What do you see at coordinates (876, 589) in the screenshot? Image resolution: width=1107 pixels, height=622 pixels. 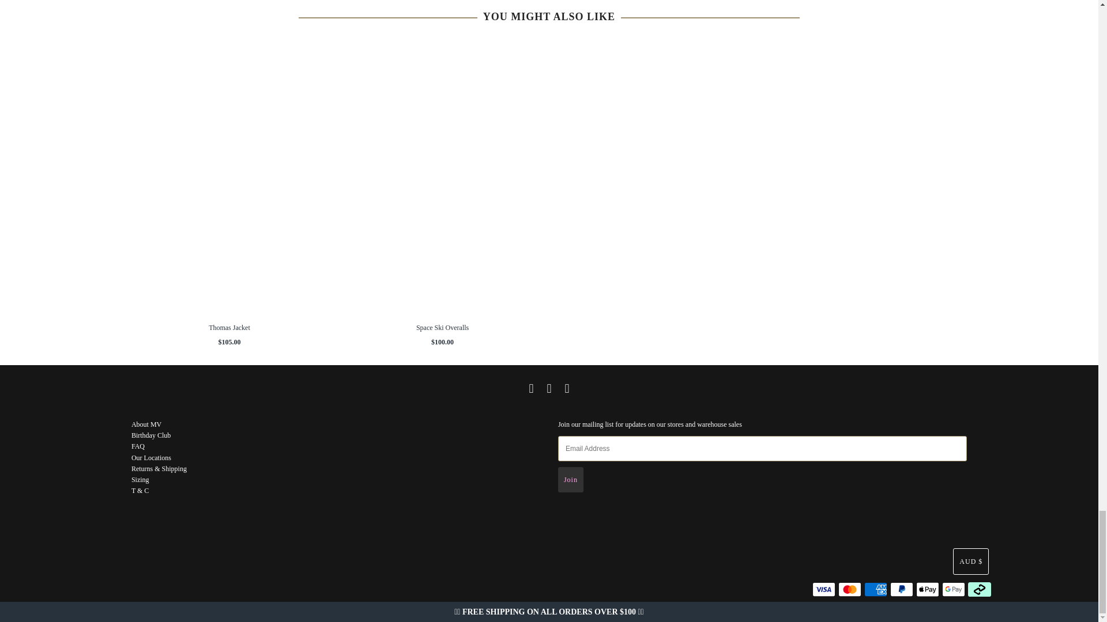 I see `American Express` at bounding box center [876, 589].